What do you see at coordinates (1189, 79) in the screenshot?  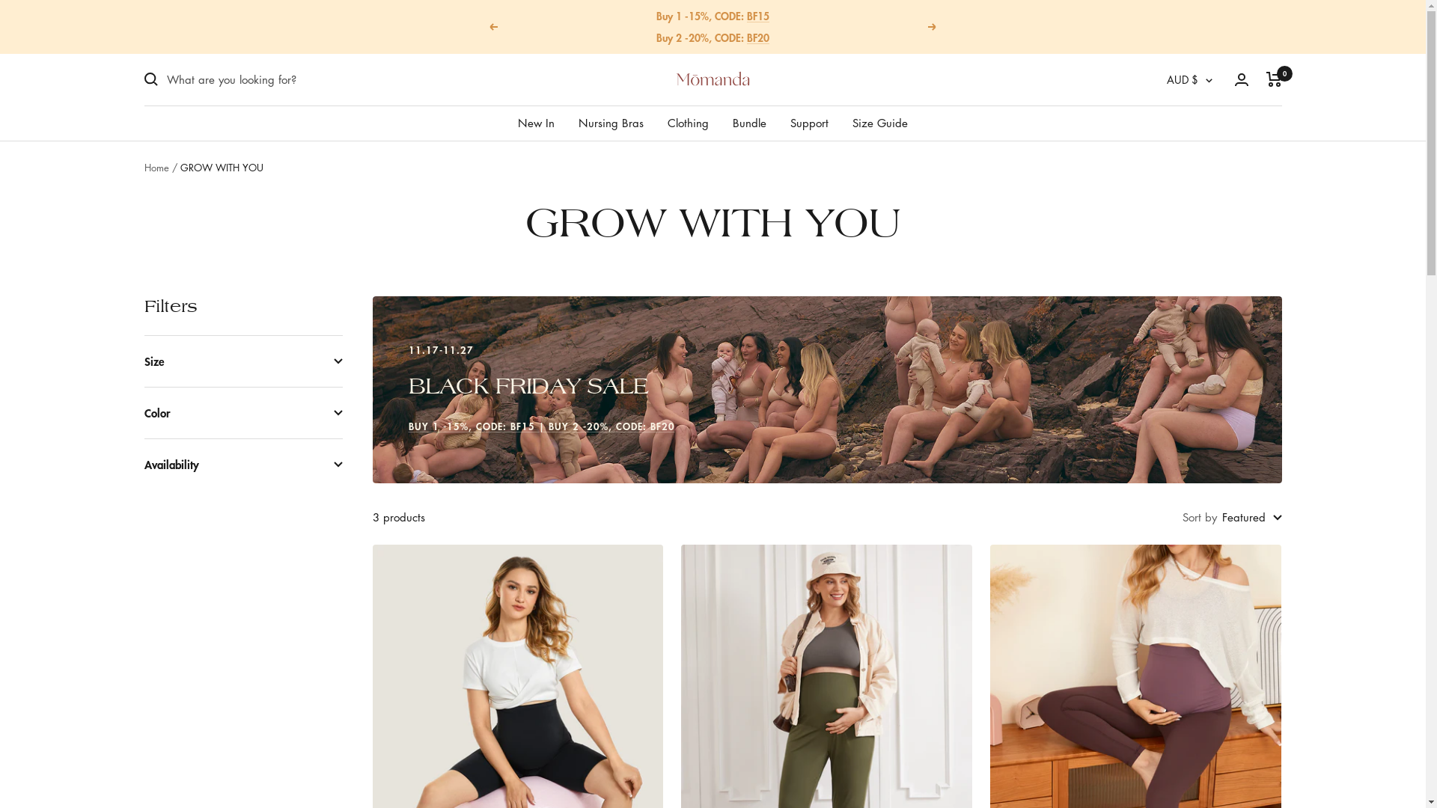 I see `AUD $` at bounding box center [1189, 79].